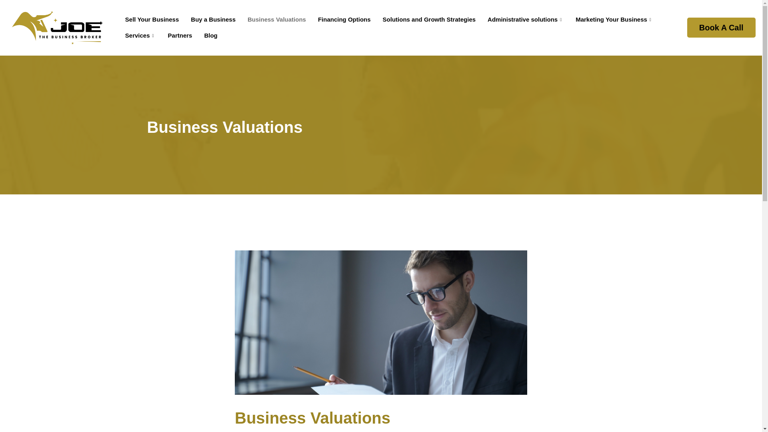 The image size is (768, 432). I want to click on Financing Options, so click(344, 20).